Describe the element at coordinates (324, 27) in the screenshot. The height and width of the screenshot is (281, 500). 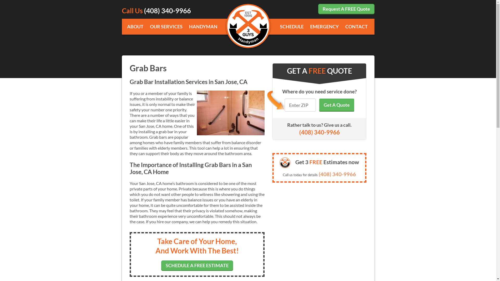
I see `EMERGENCY` at that location.